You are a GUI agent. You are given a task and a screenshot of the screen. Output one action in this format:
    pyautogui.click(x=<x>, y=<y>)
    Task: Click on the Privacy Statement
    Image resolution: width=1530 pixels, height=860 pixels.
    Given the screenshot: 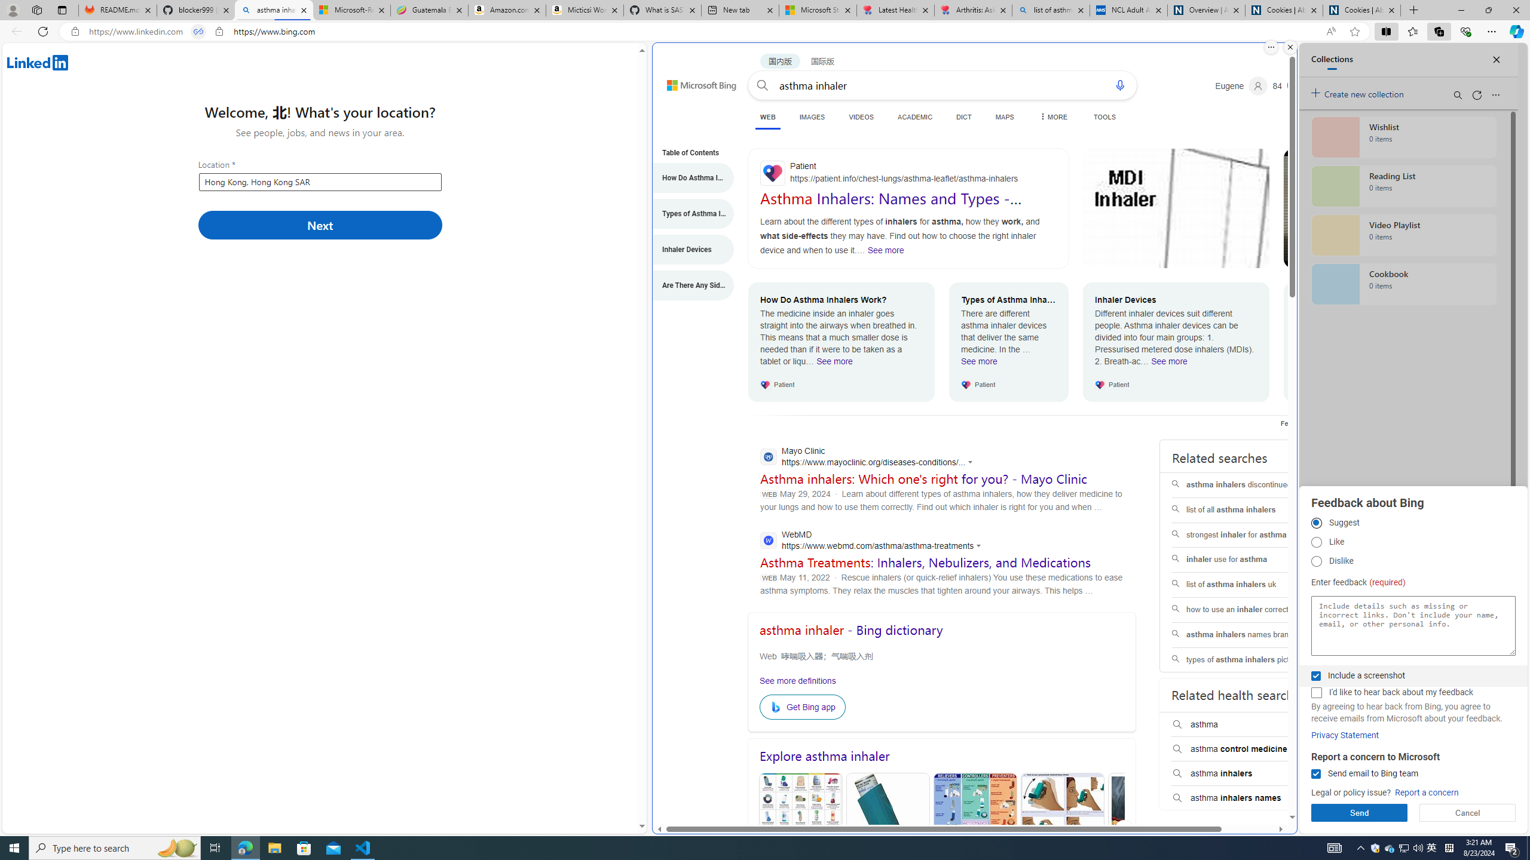 What is the action you would take?
    pyautogui.click(x=1345, y=735)
    